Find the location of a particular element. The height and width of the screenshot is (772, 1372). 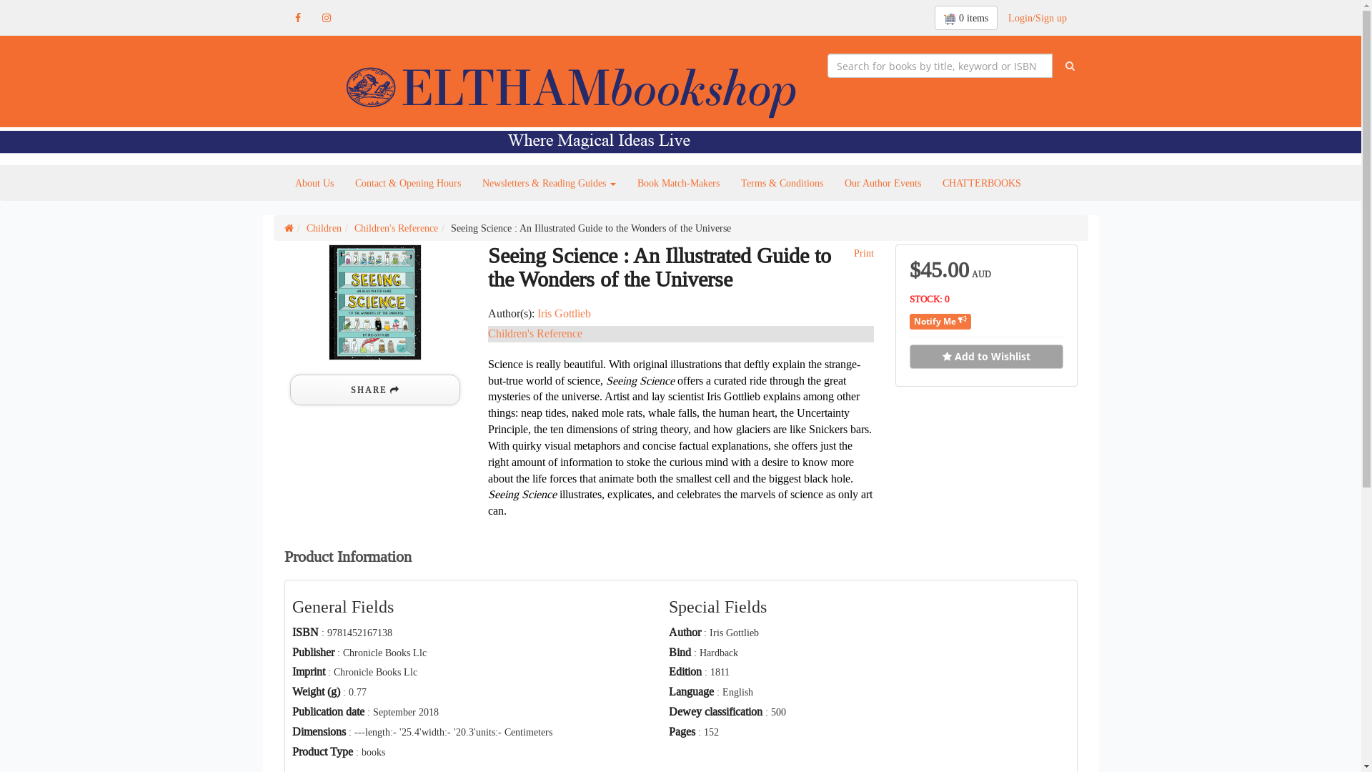

Book Match-Makers is located at coordinates (677, 183).